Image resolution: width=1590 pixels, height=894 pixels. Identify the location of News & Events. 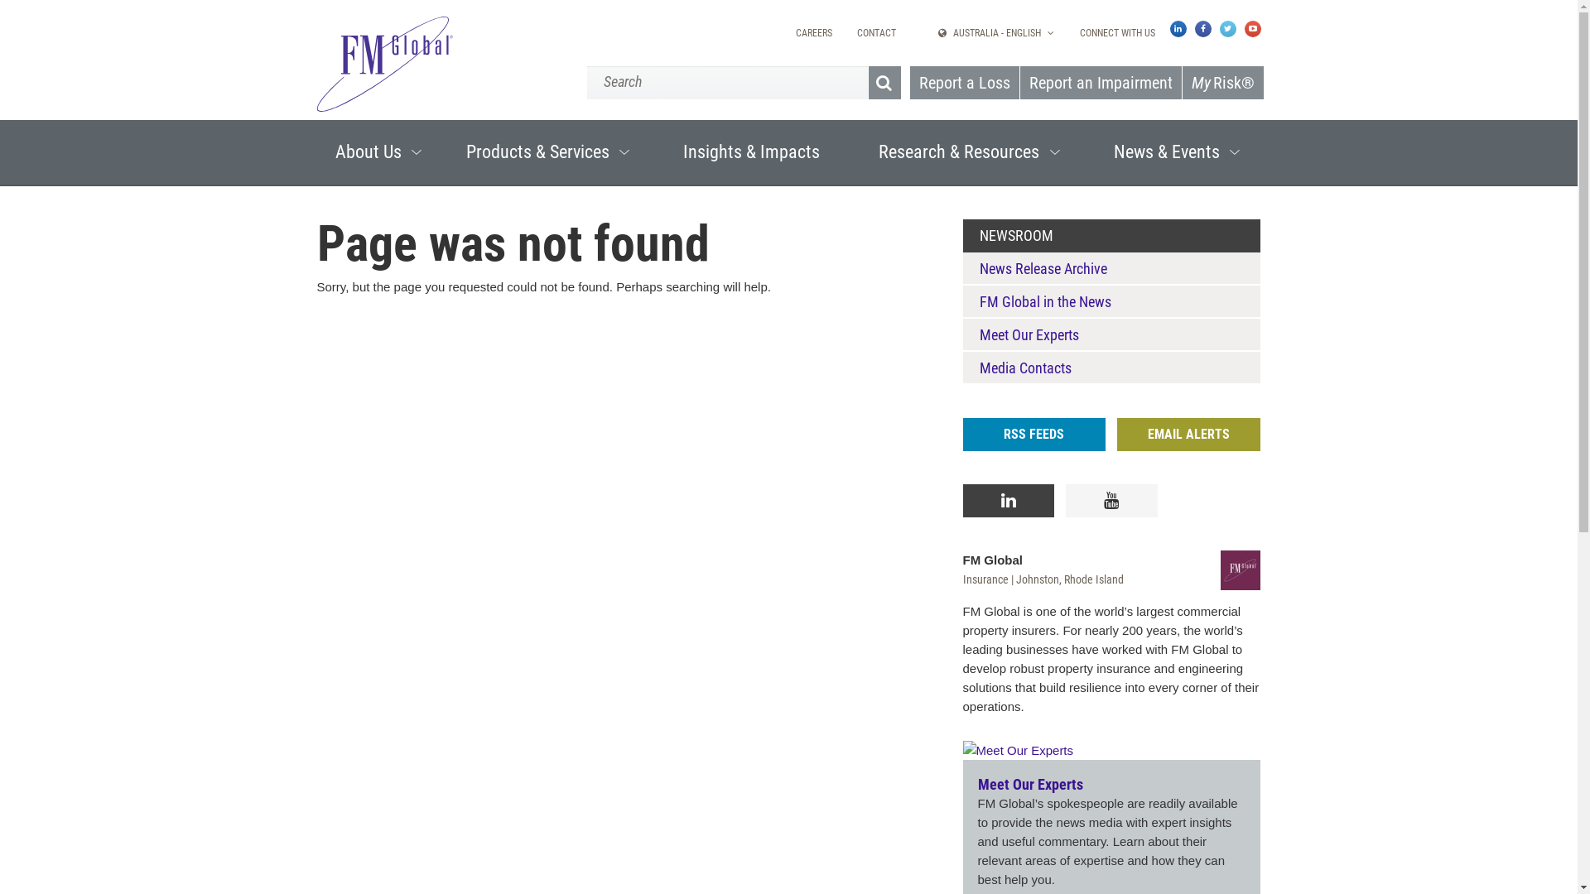
(1174, 152).